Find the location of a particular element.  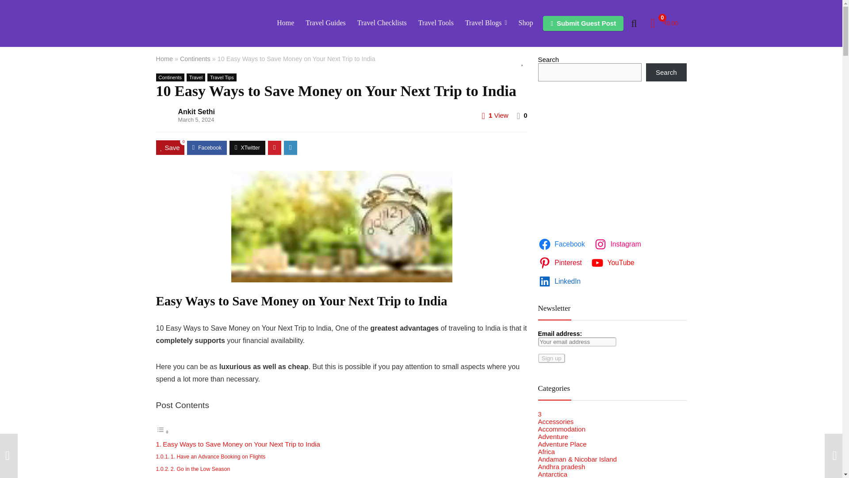

Home is located at coordinates (285, 23).